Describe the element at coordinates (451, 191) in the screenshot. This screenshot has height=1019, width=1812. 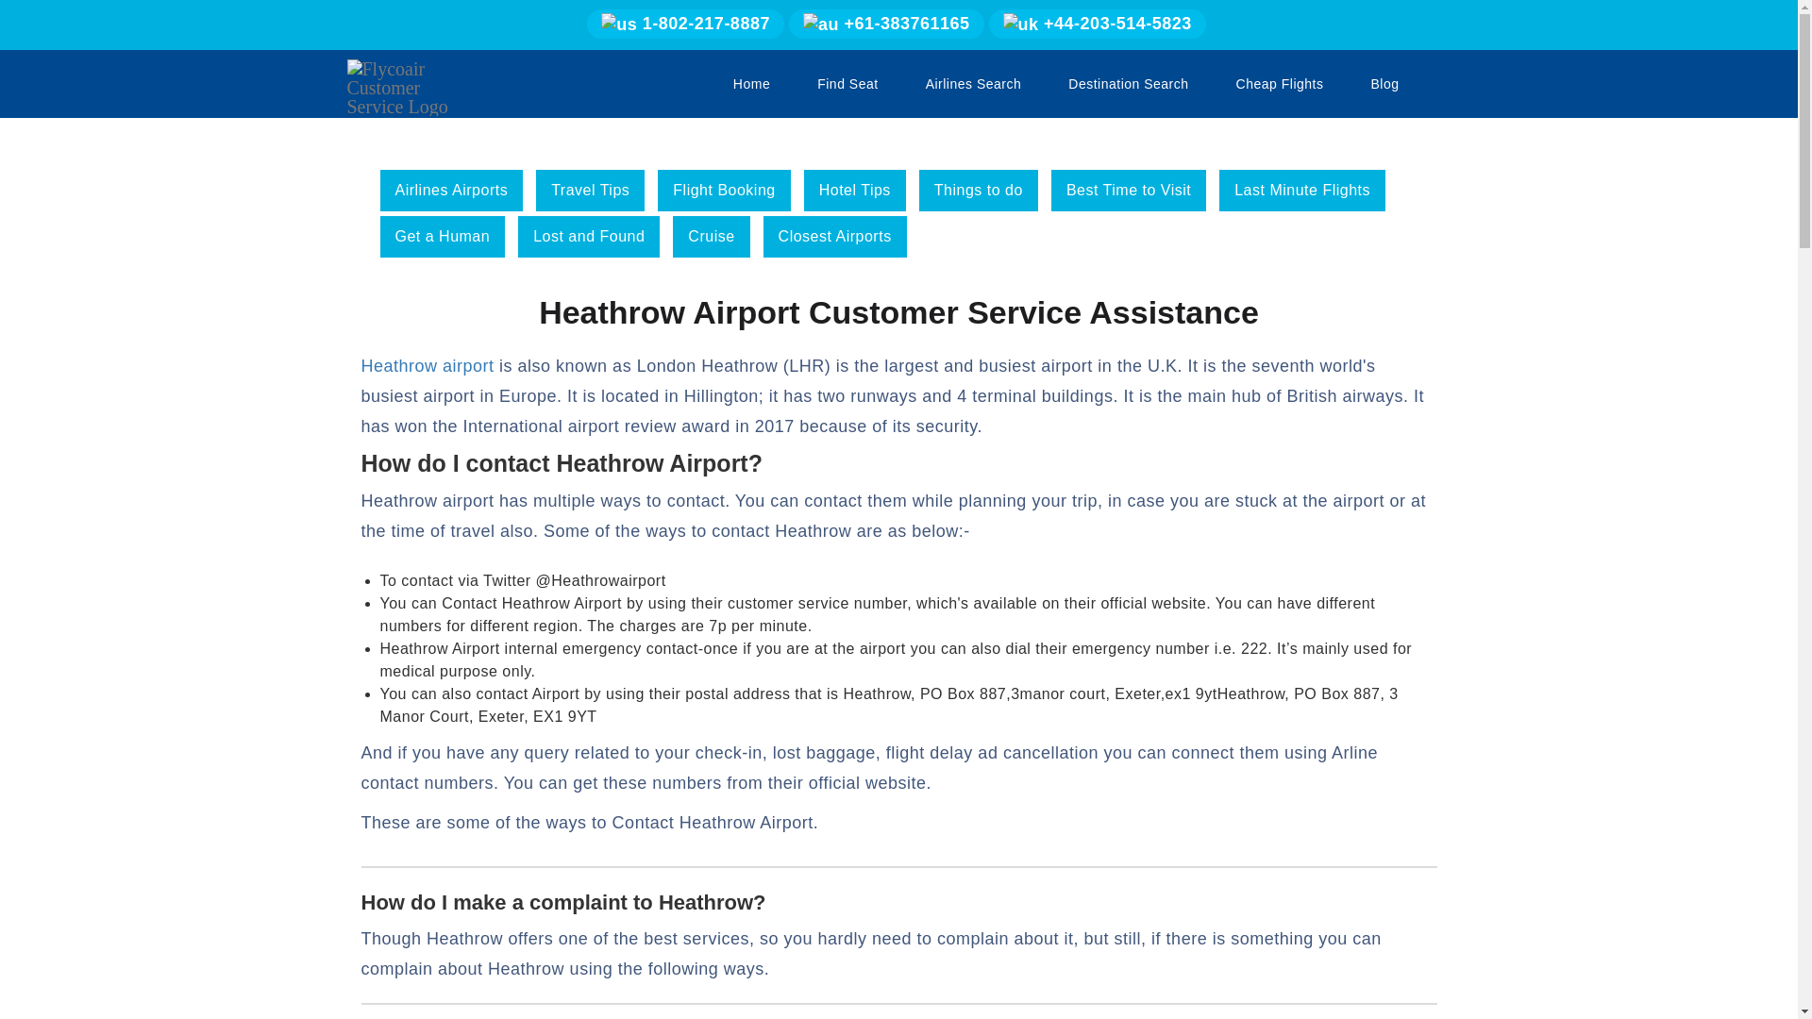
I see `Airlines Airports` at that location.